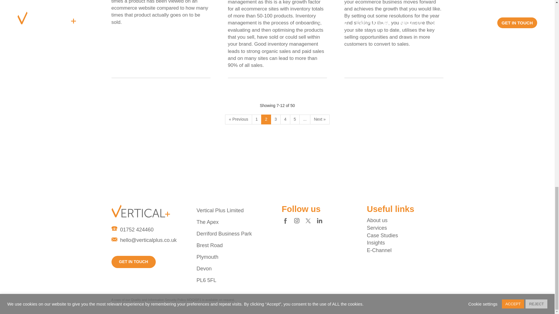 The image size is (559, 314). What do you see at coordinates (376, 242) in the screenshot?
I see `Insights` at bounding box center [376, 242].